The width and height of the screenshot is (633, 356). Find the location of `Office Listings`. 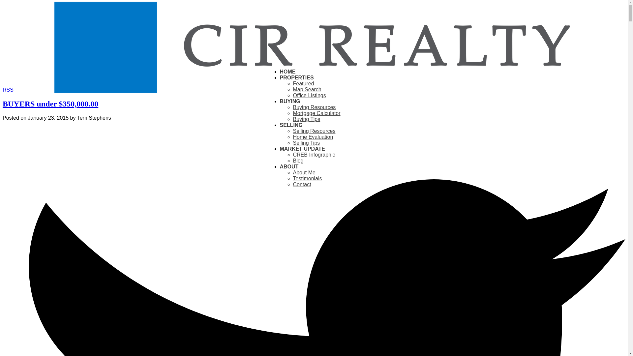

Office Listings is located at coordinates (309, 95).